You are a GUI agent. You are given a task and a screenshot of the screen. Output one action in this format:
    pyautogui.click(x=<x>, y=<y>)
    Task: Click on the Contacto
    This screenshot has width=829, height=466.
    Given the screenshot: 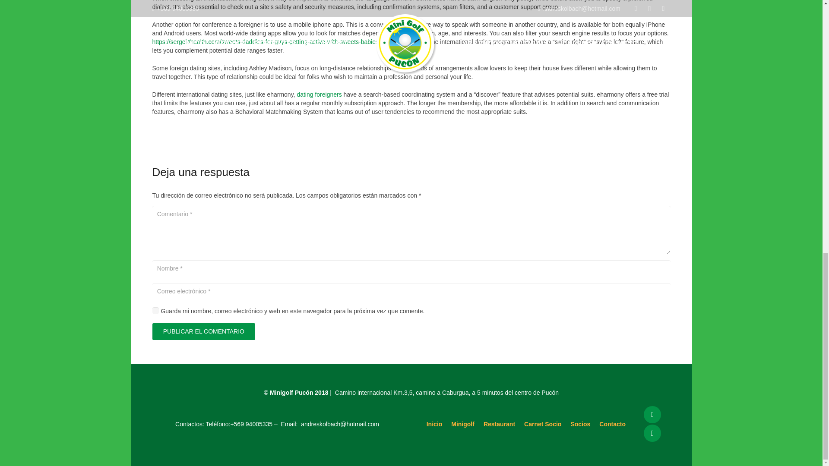 What is the action you would take?
    pyautogui.click(x=612, y=424)
    